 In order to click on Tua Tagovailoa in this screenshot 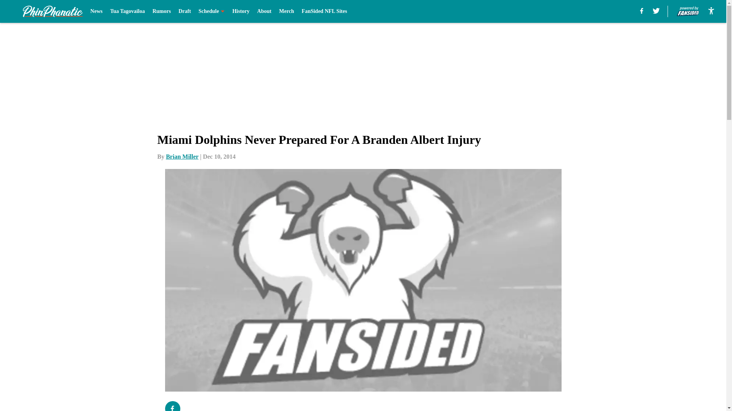, I will do `click(127, 11)`.